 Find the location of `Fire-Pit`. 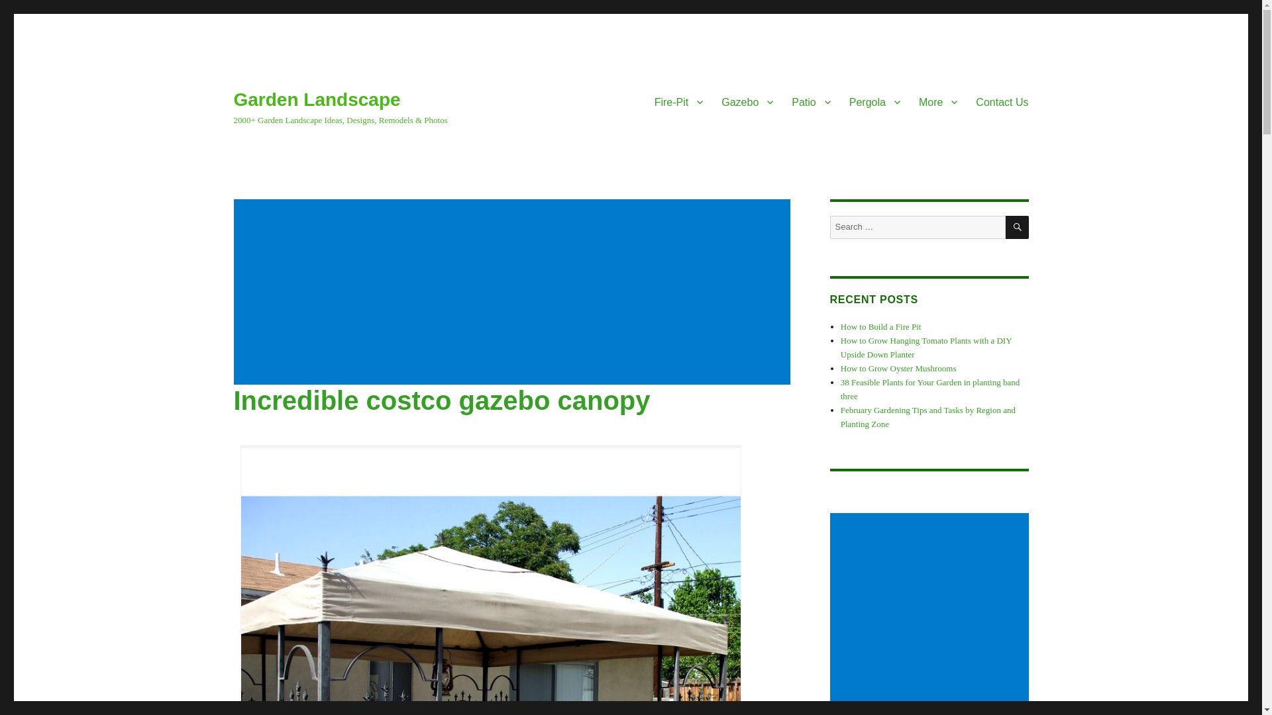

Fire-Pit is located at coordinates (678, 101).